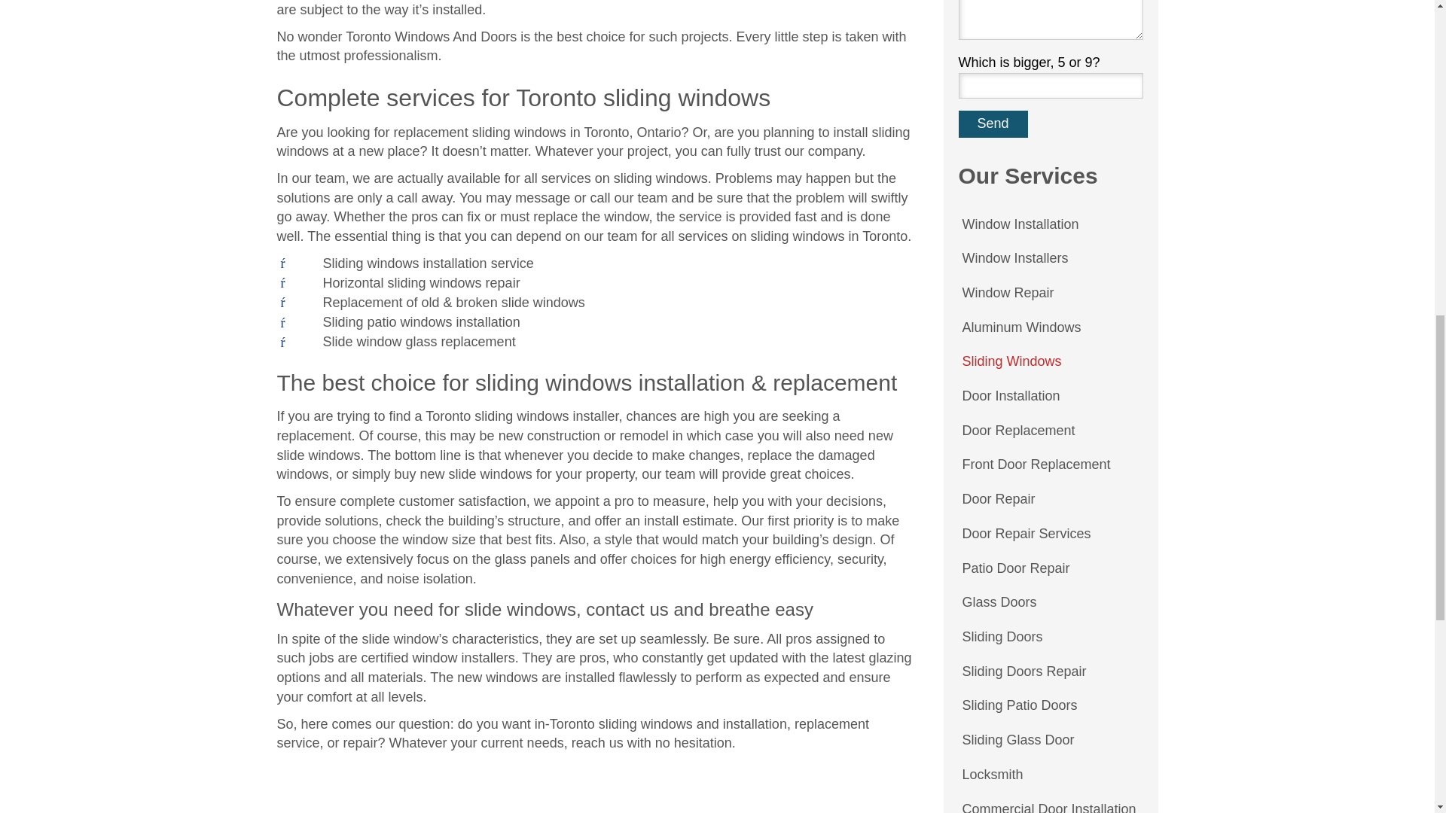 This screenshot has height=813, width=1446. I want to click on Door Installation, so click(1011, 396).